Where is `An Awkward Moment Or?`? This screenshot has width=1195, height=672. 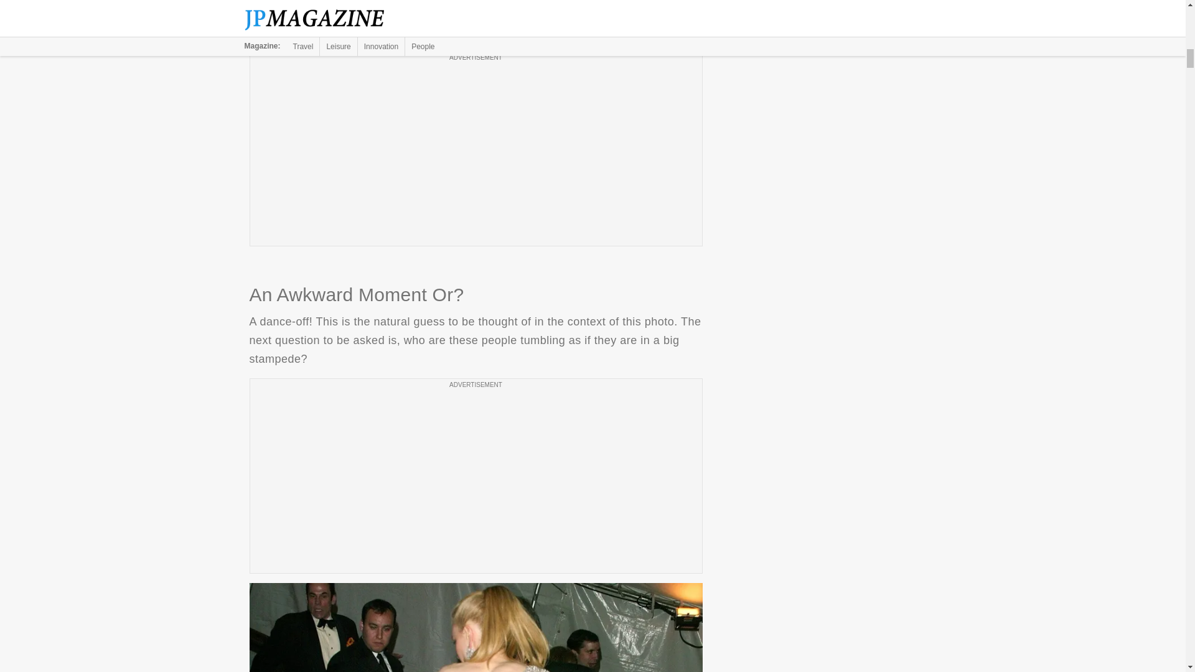 An Awkward Moment Or? is located at coordinates (476, 627).